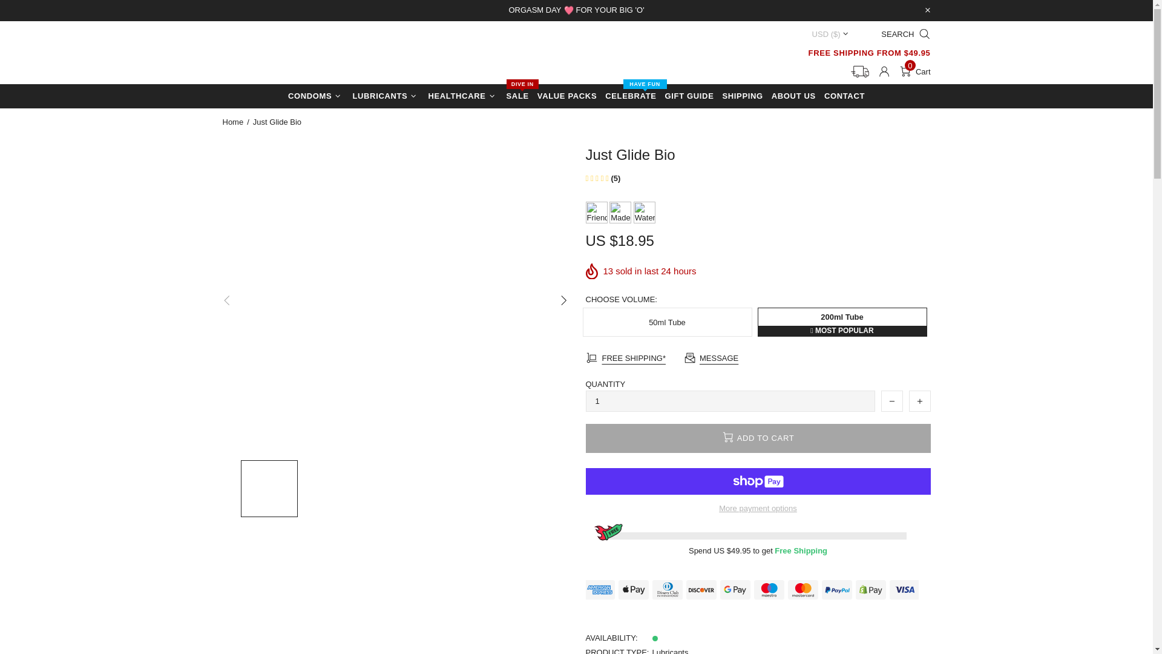  Describe the element at coordinates (610, 10) in the screenshot. I see `CONDOMS` at that location.